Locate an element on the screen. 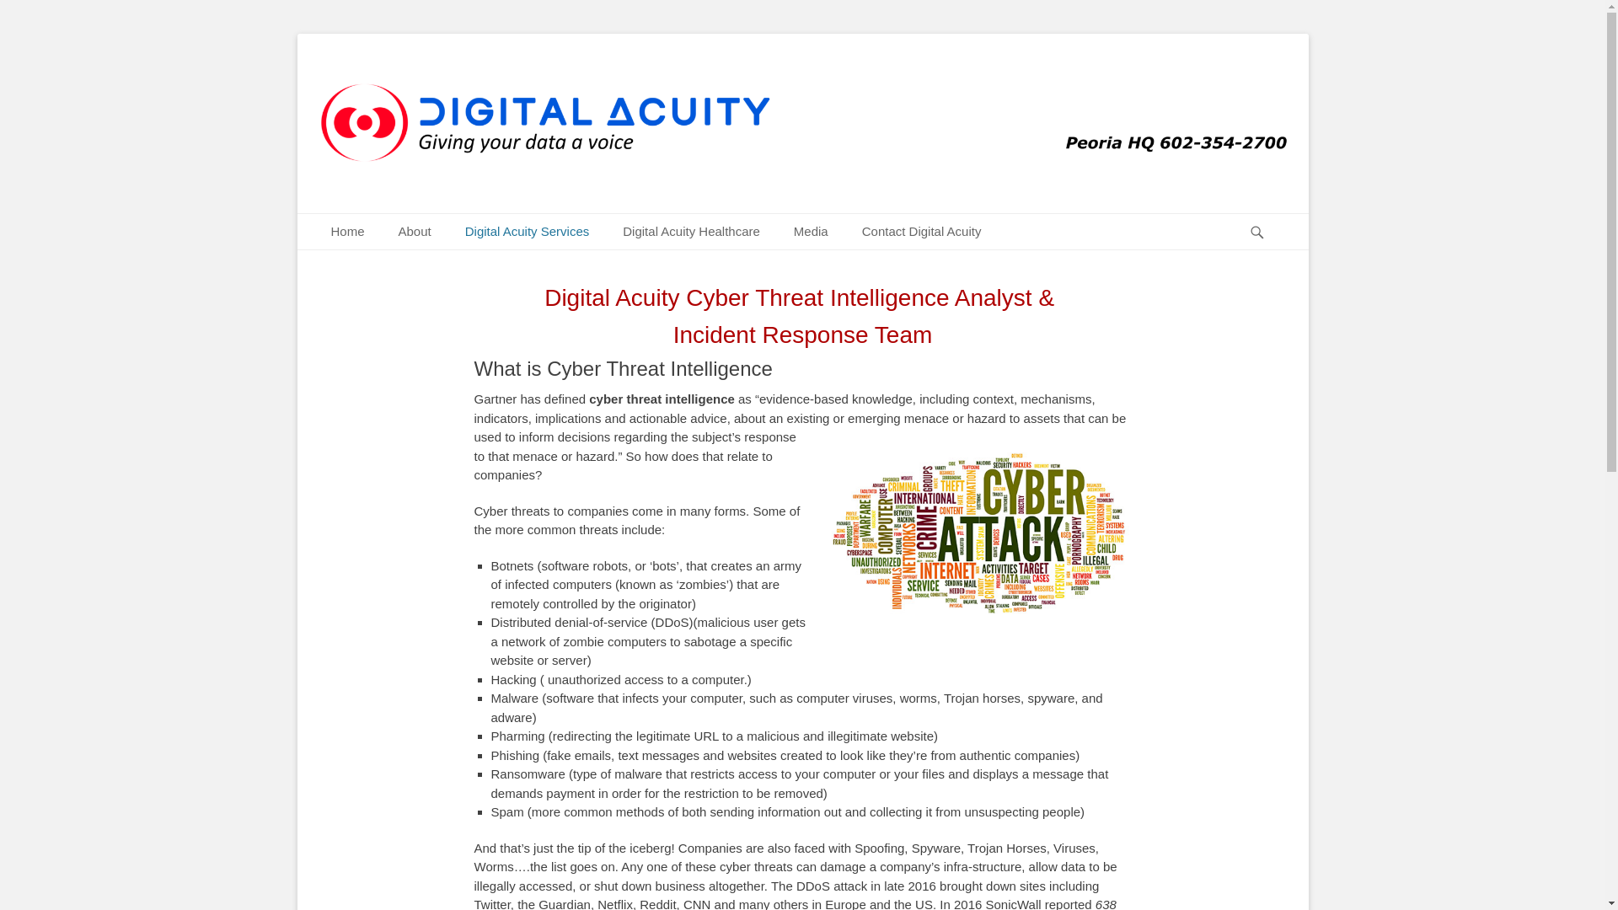 This screenshot has width=1618, height=910. Digital Acuity Services is located at coordinates (528, 232).